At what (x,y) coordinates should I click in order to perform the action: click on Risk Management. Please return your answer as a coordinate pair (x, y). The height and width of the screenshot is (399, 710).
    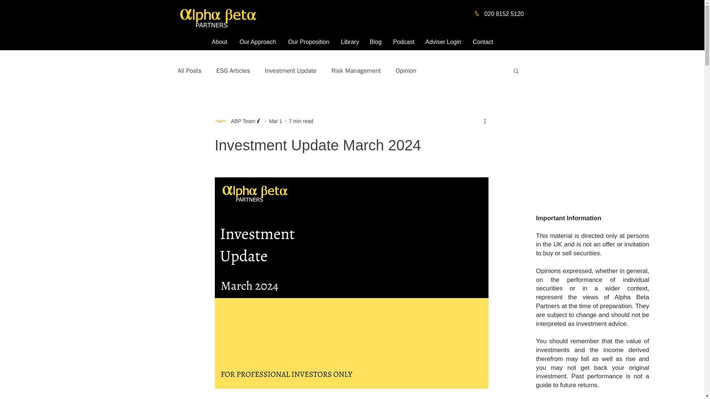
    Looking at the image, I should click on (356, 71).